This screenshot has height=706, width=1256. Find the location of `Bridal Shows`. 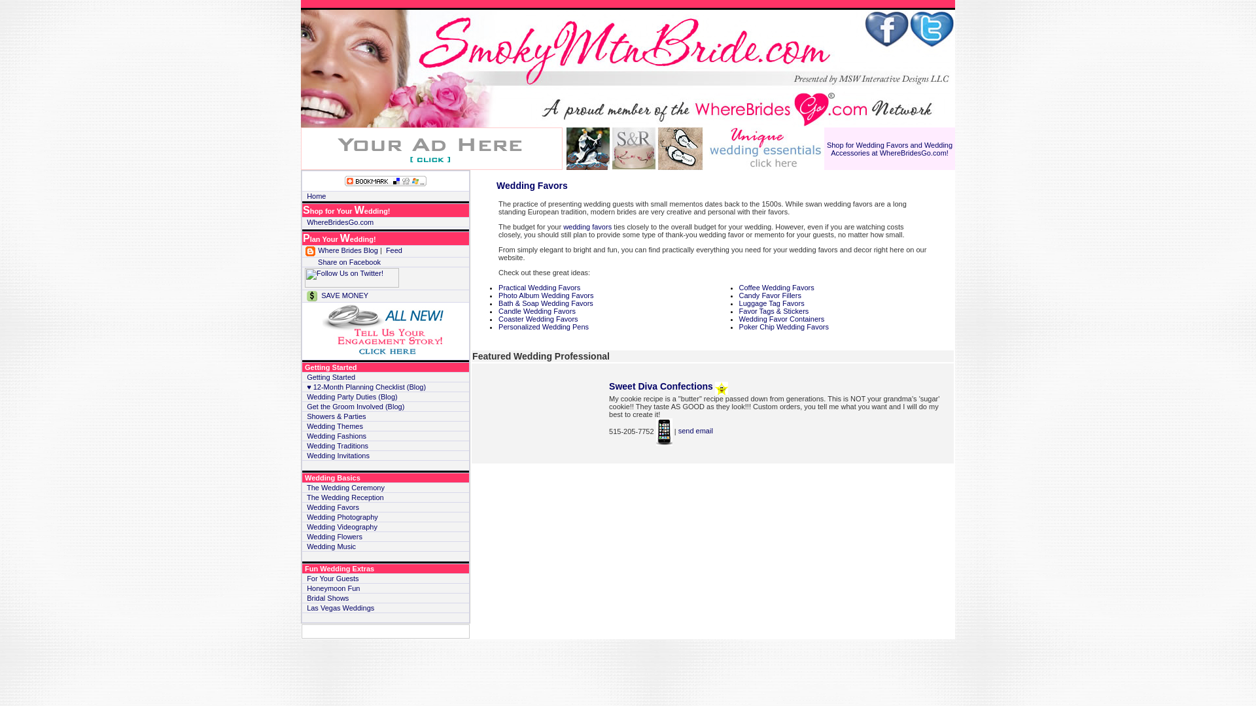

Bridal Shows is located at coordinates (327, 598).